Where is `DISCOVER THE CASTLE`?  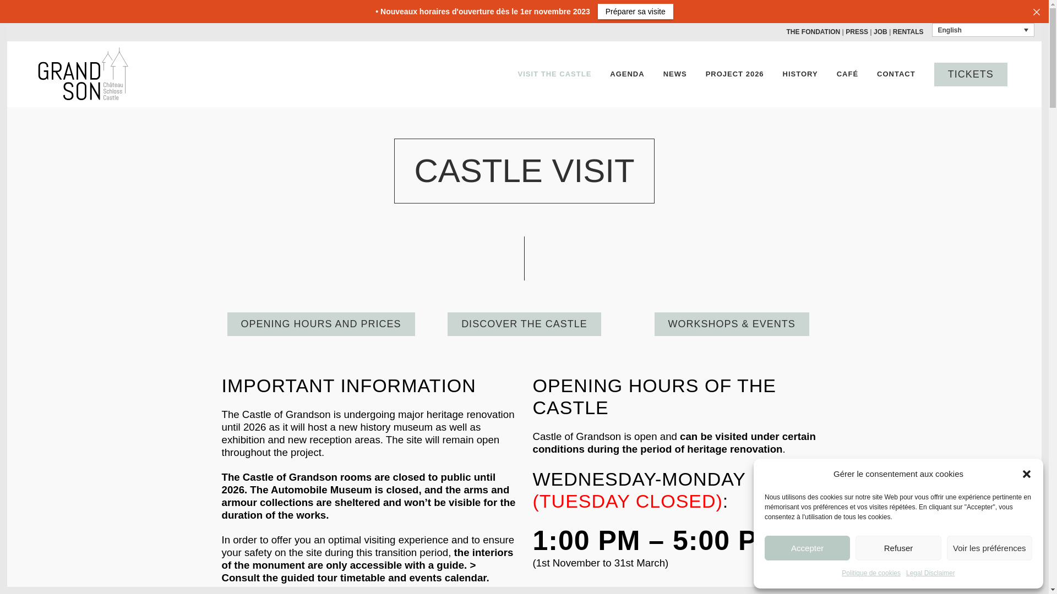
DISCOVER THE CASTLE is located at coordinates (524, 324).